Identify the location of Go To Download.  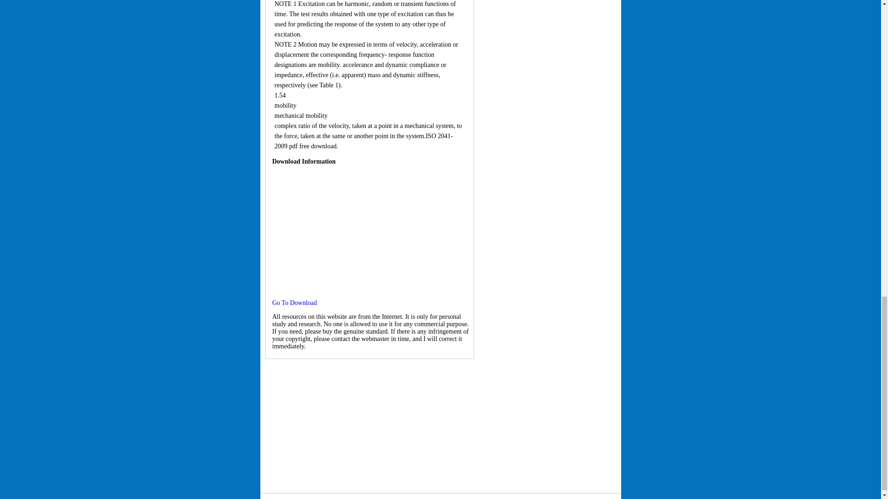
(294, 303).